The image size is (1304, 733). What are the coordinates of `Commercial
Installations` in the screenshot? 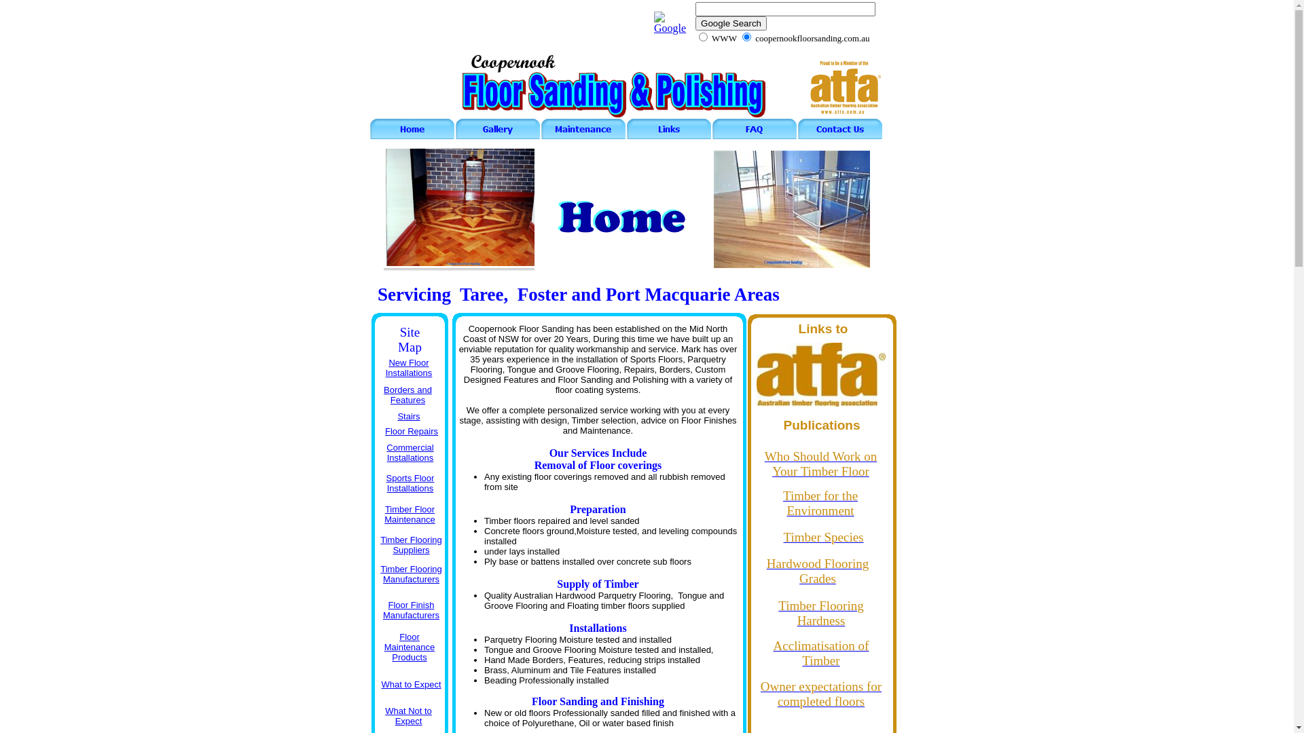 It's located at (410, 453).